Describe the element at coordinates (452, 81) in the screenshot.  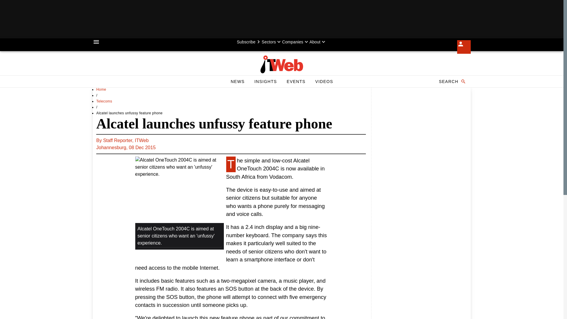
I see `VIDEOS` at that location.